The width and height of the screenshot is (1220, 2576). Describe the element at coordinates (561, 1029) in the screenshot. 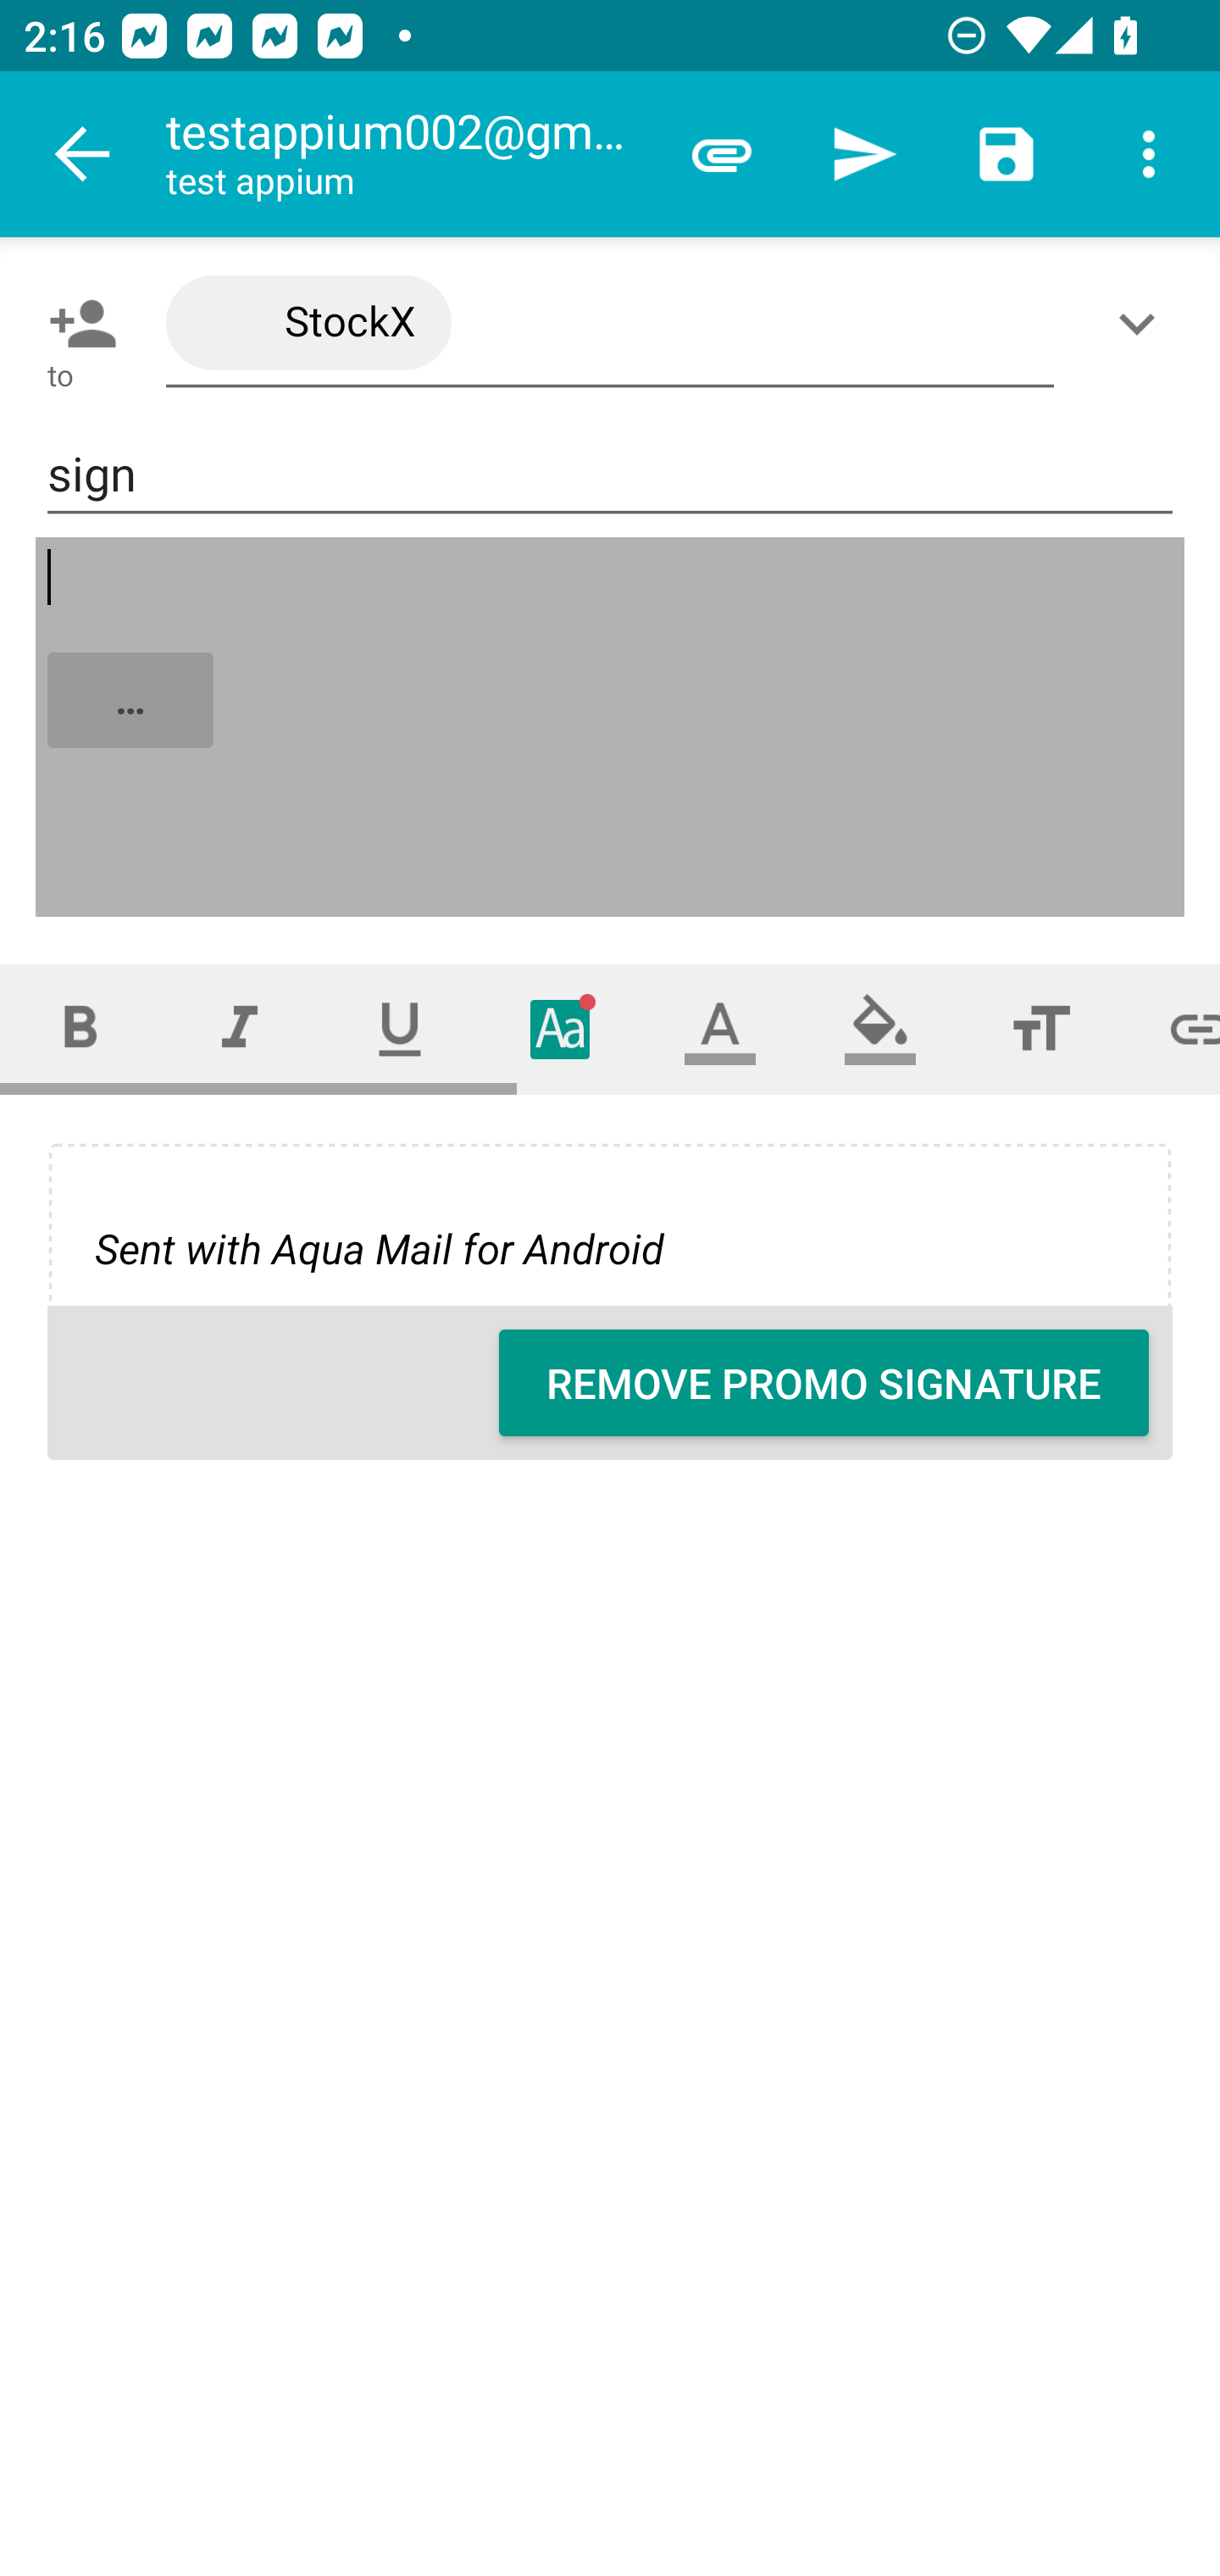

I see `Typeface (font)` at that location.